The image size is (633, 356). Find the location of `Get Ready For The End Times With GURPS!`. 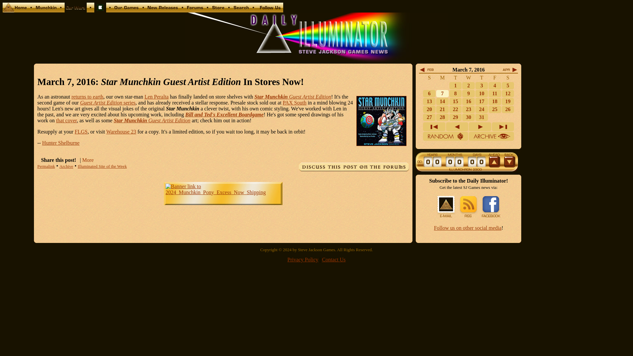

Get Ready For The End Times With GURPS! is located at coordinates (468, 85).